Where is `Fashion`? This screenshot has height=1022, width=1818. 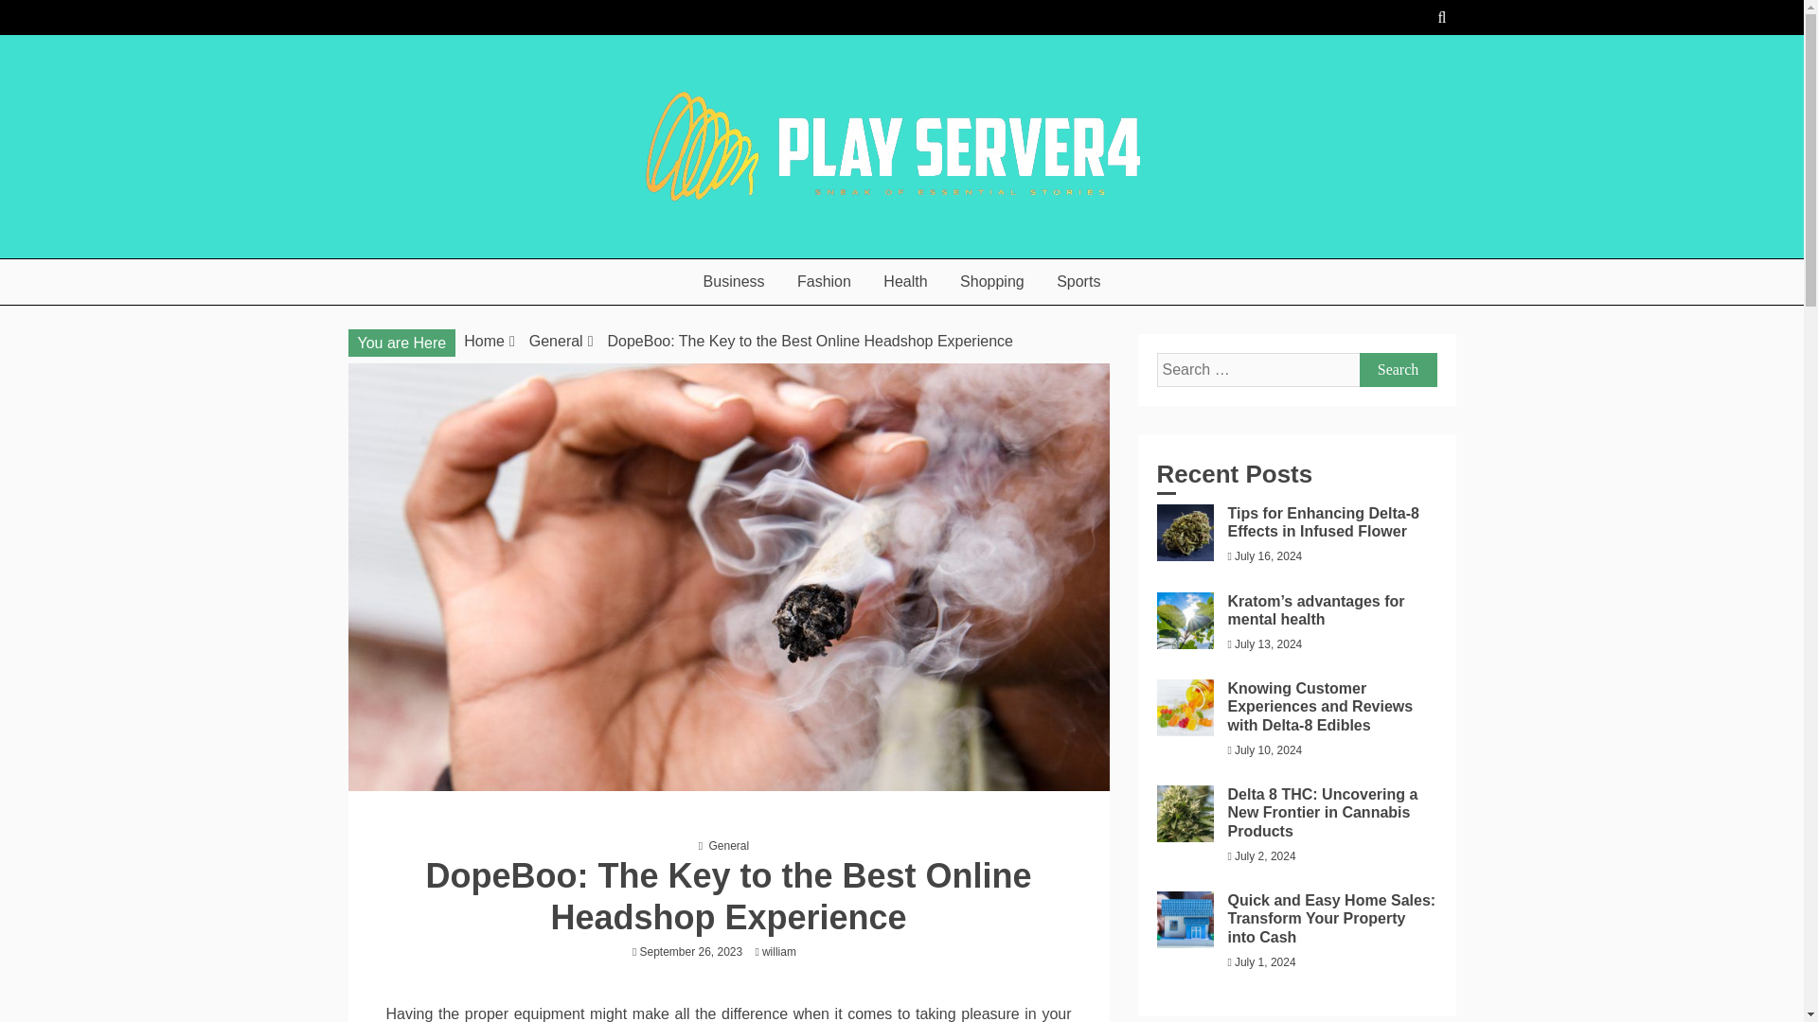 Fashion is located at coordinates (824, 281).